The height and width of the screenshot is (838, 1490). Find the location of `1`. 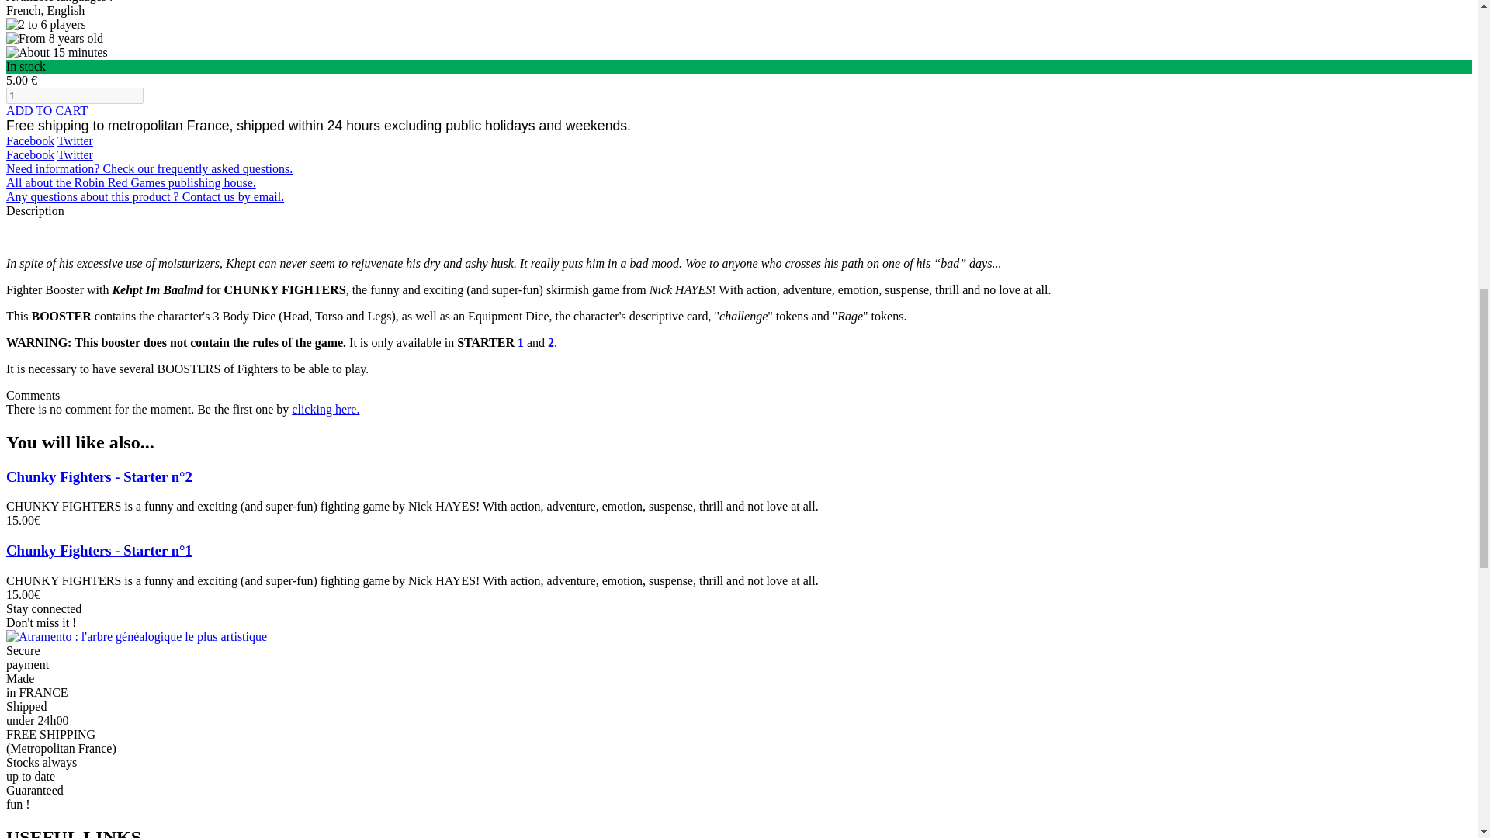

1 is located at coordinates (74, 95).